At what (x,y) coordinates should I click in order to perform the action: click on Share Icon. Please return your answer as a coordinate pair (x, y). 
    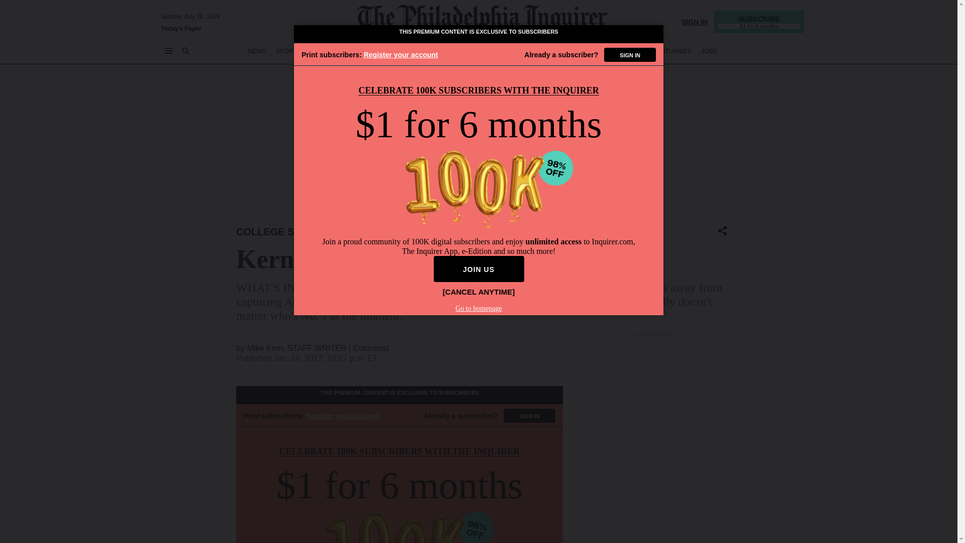
    Looking at the image, I should click on (723, 230).